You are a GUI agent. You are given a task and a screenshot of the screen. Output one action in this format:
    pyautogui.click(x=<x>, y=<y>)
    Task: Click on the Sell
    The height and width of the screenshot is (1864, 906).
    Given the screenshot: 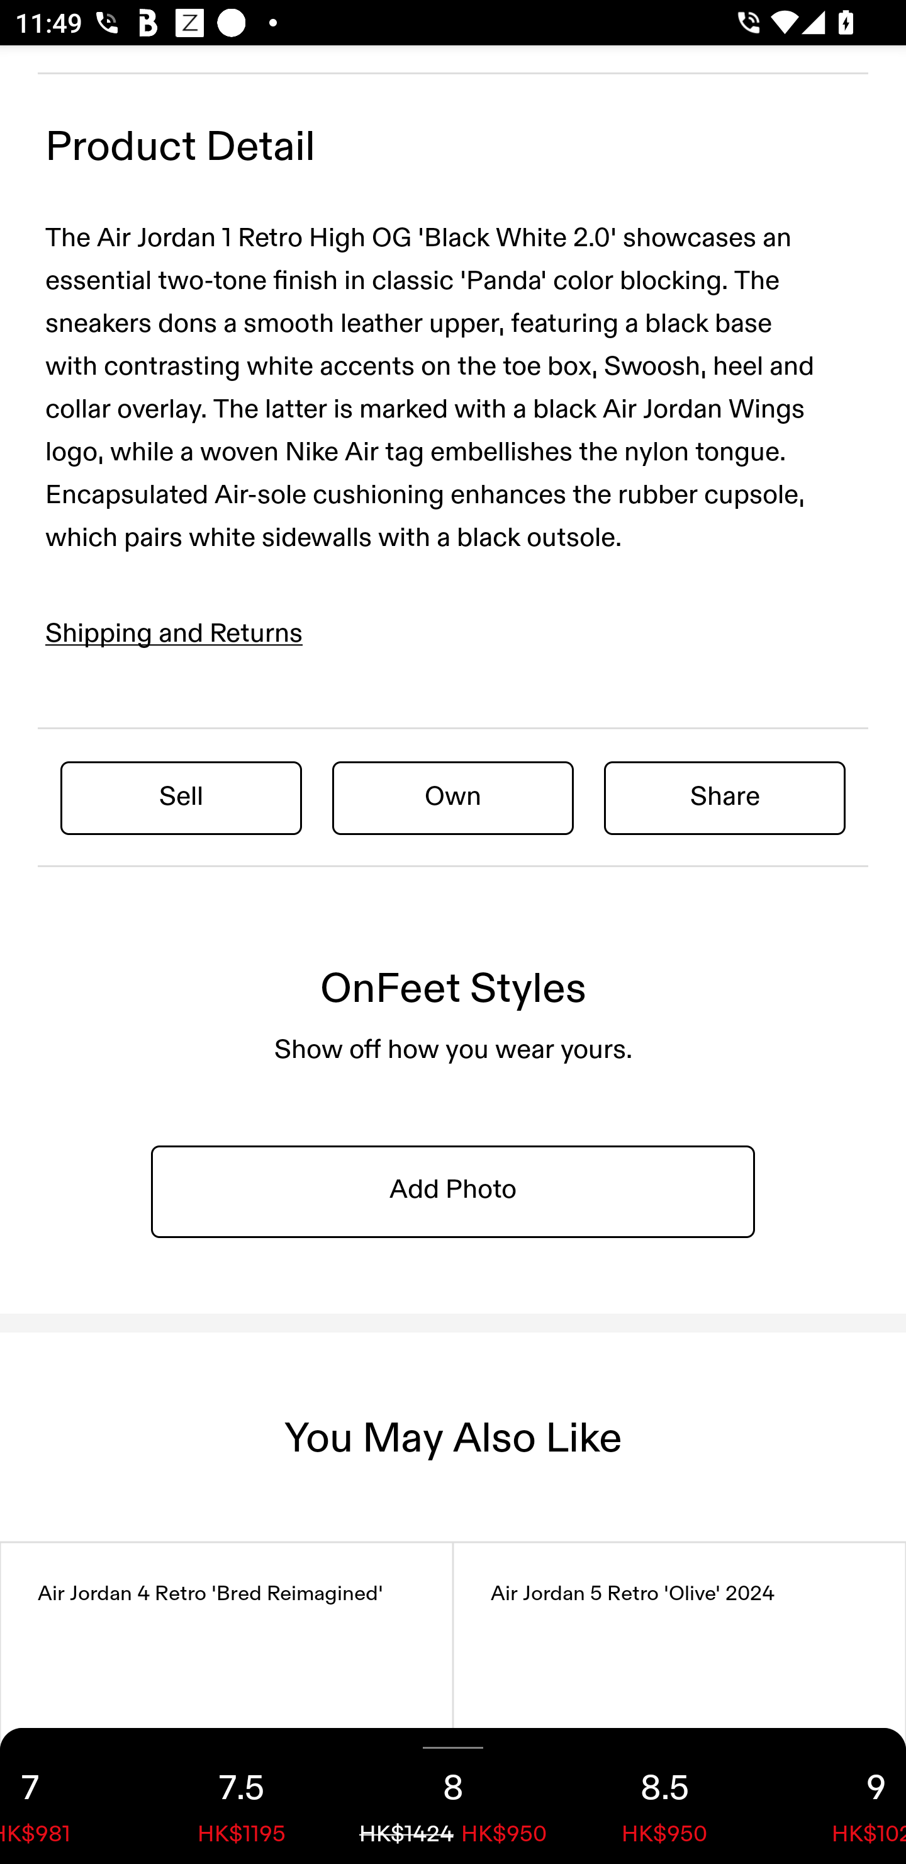 What is the action you would take?
    pyautogui.click(x=181, y=797)
    